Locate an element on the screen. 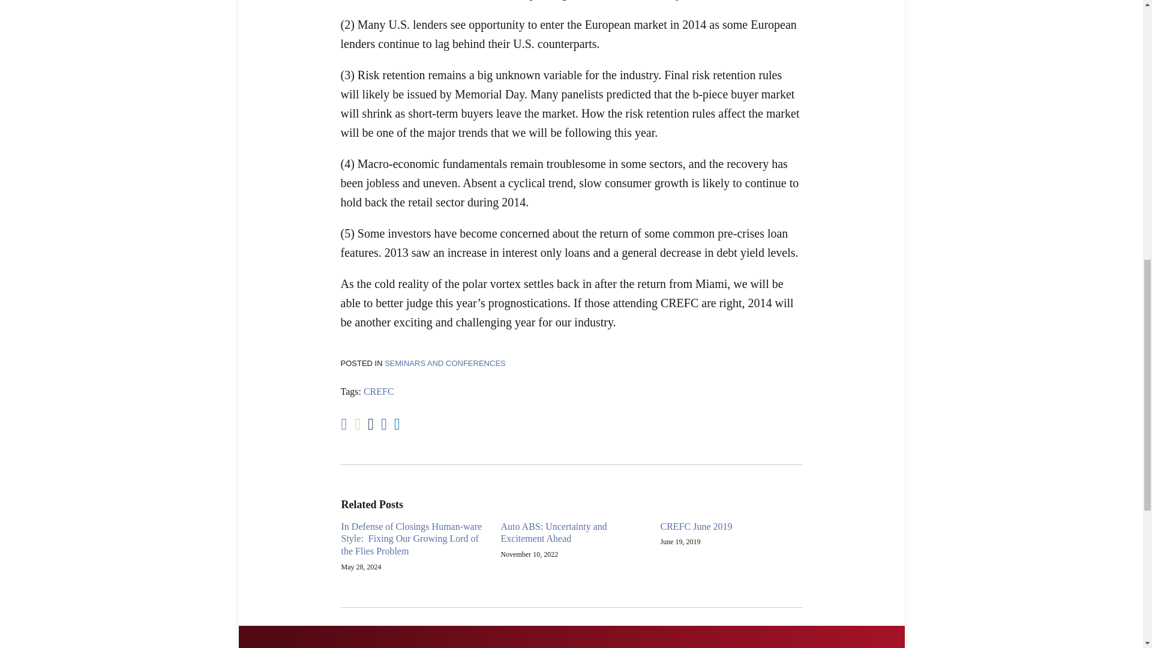 The width and height of the screenshot is (1152, 648). SEMINARS AND CONFERENCES is located at coordinates (445, 364).